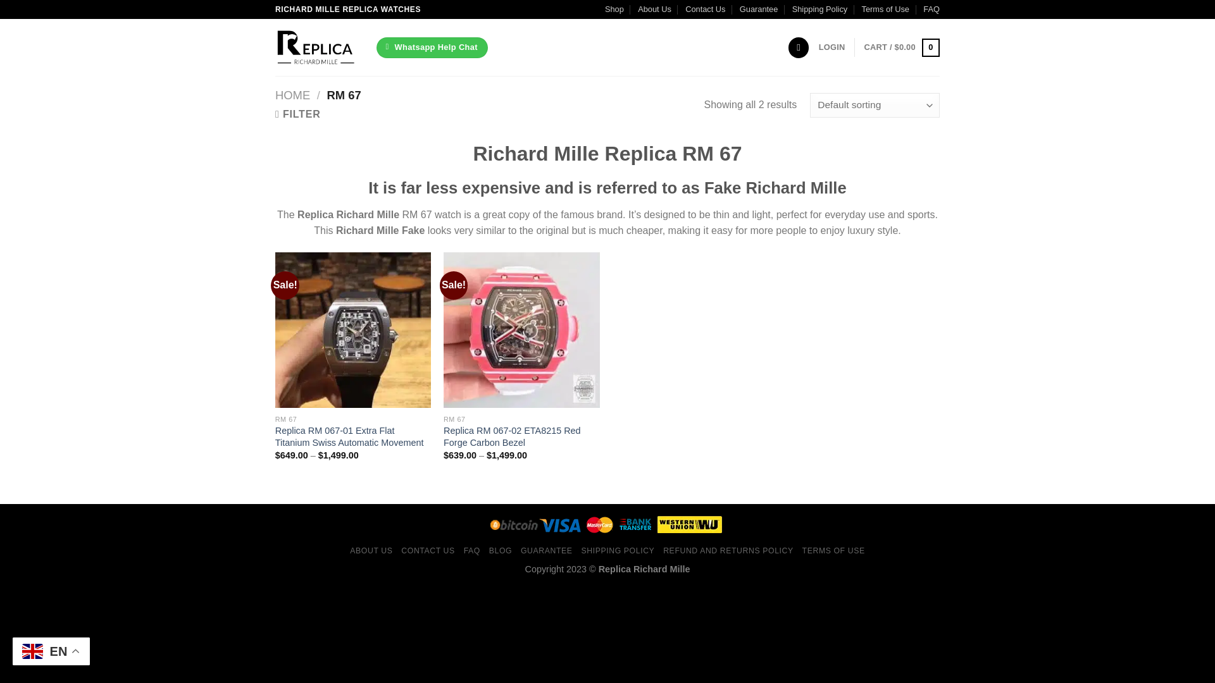 The height and width of the screenshot is (683, 1215). I want to click on Cart, so click(901, 47).